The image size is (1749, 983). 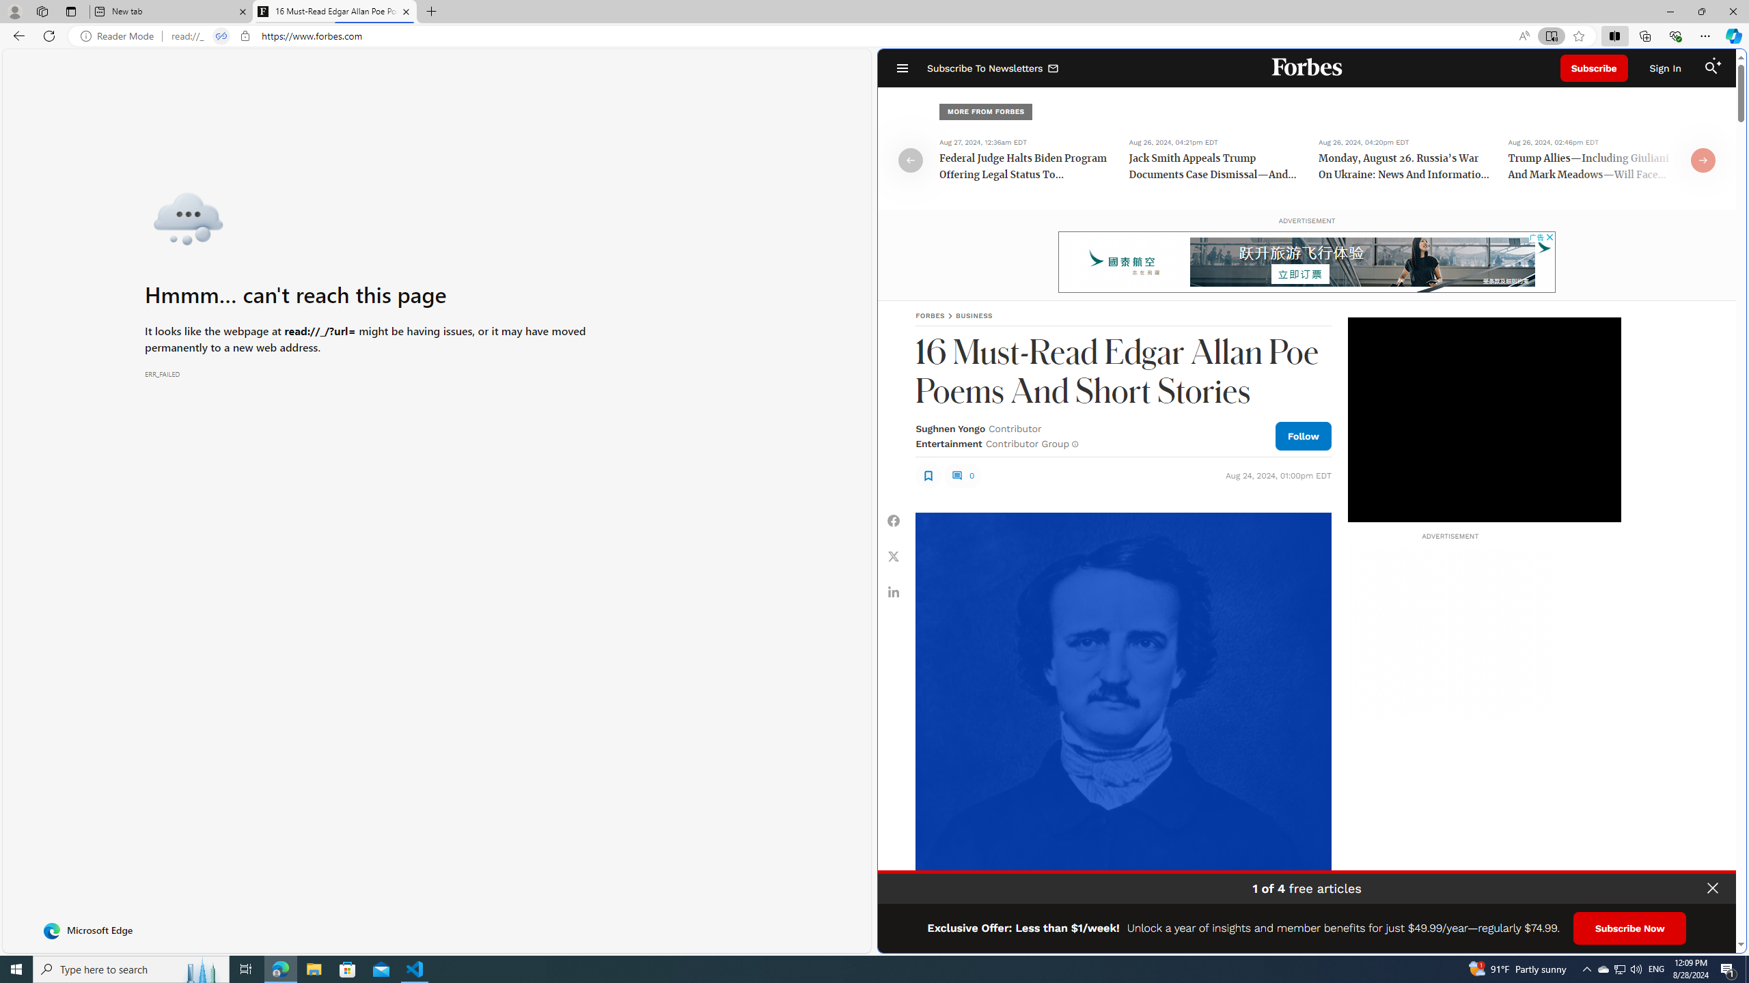 I want to click on Follow Author, so click(x=1303, y=436).